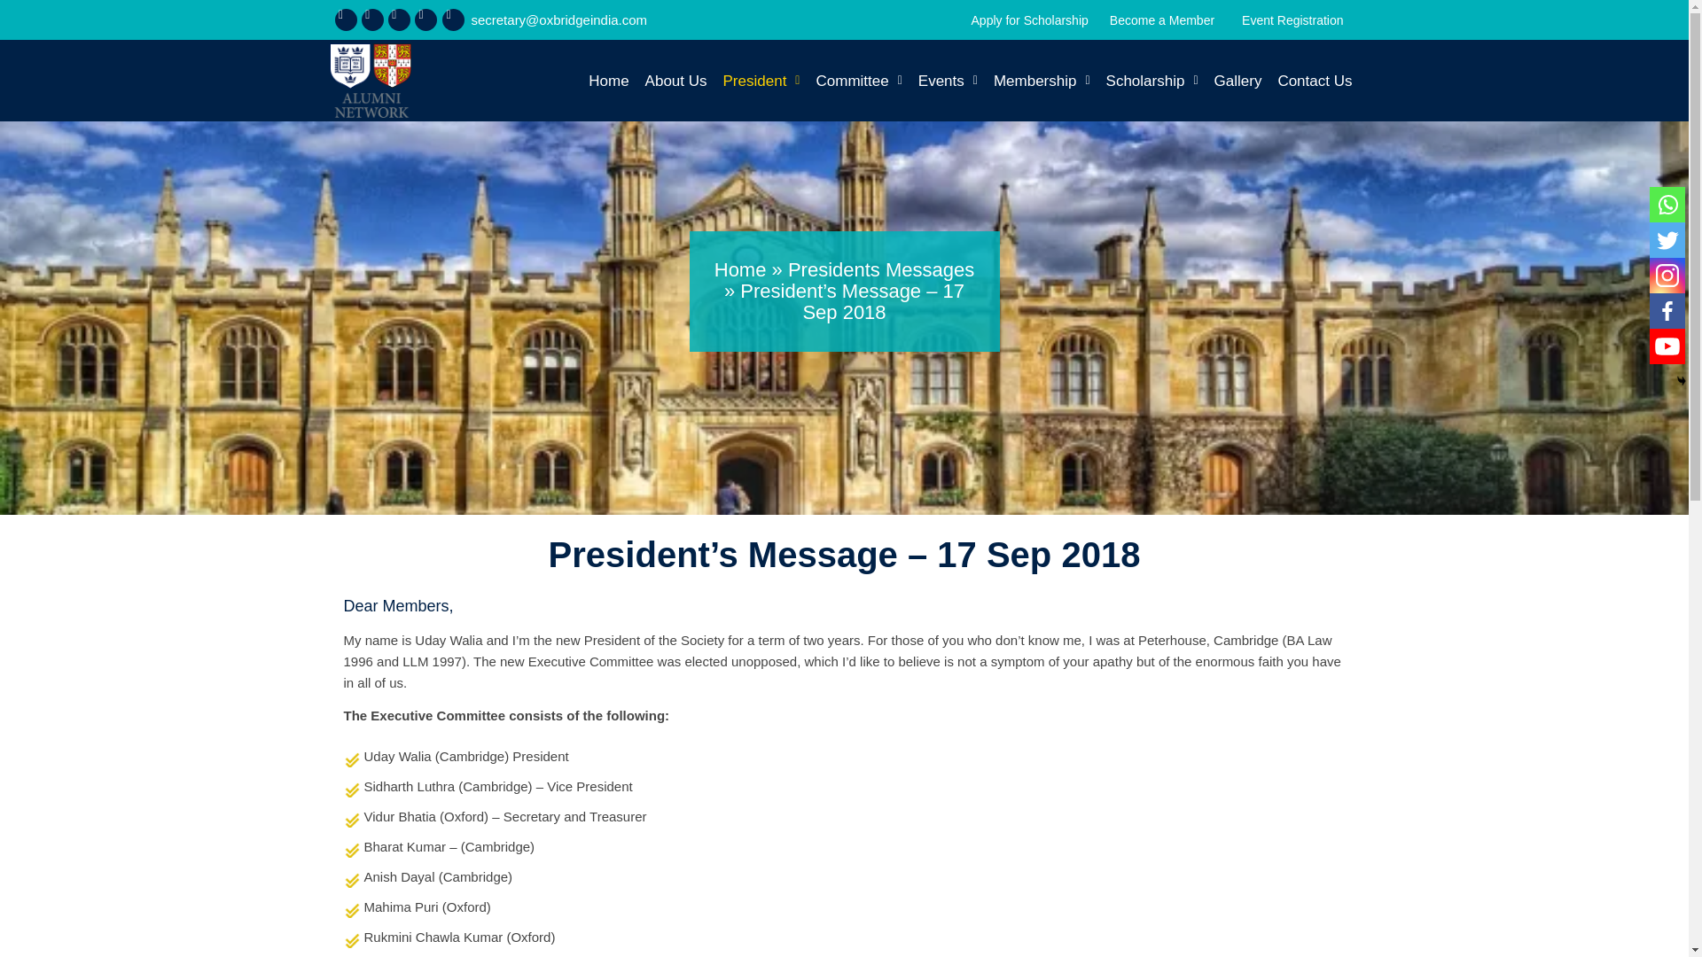  What do you see at coordinates (761, 82) in the screenshot?
I see `President` at bounding box center [761, 82].